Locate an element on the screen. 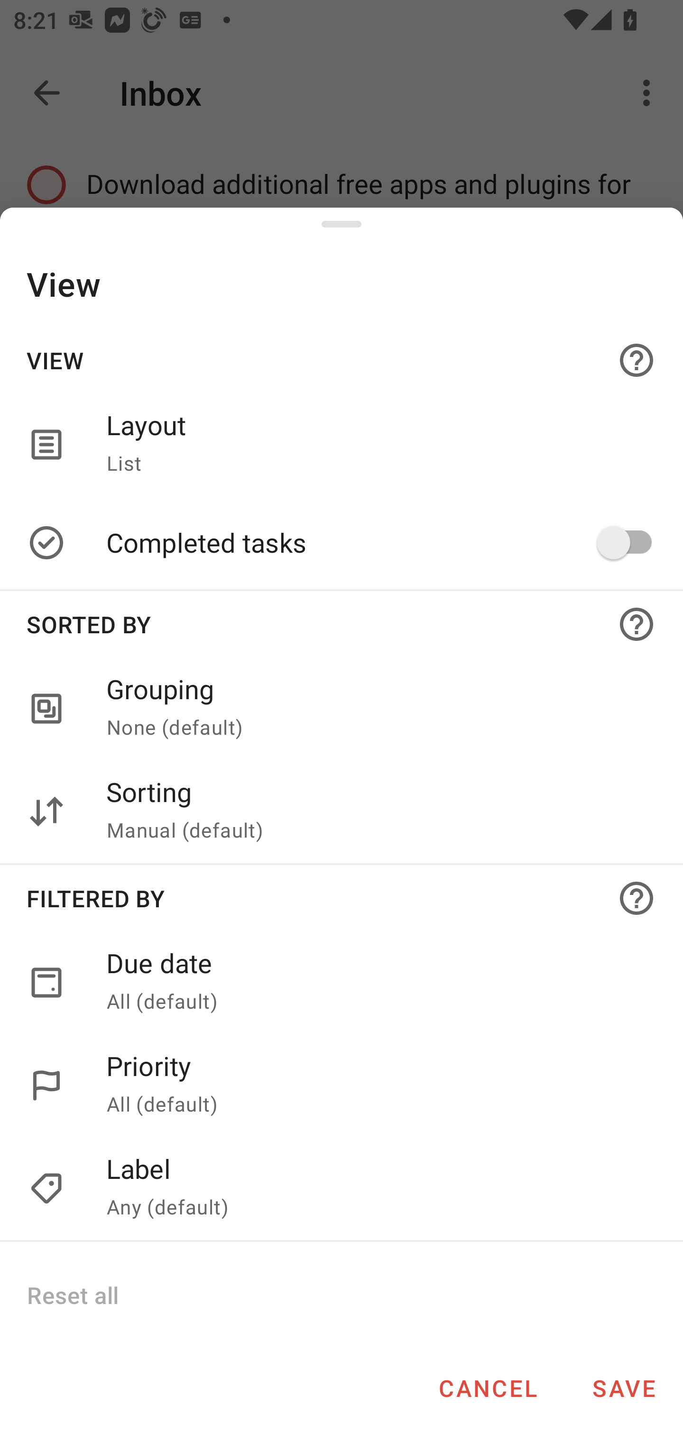  Completed tasks is located at coordinates (375, 542).